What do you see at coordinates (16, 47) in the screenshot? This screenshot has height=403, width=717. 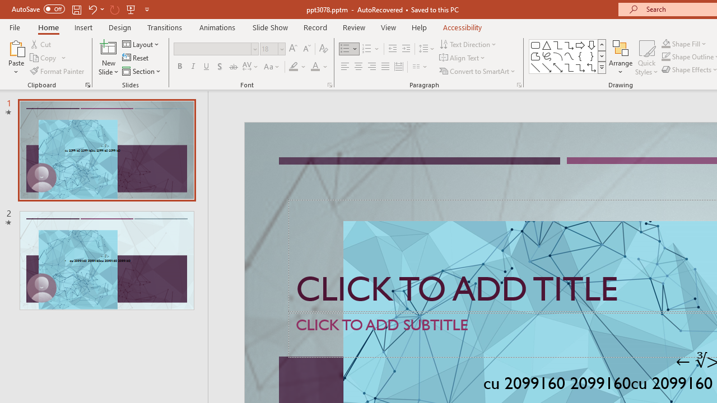 I see `Paste` at bounding box center [16, 47].